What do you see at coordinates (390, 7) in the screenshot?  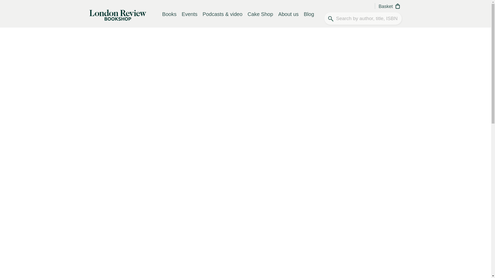 I see `Basket` at bounding box center [390, 7].